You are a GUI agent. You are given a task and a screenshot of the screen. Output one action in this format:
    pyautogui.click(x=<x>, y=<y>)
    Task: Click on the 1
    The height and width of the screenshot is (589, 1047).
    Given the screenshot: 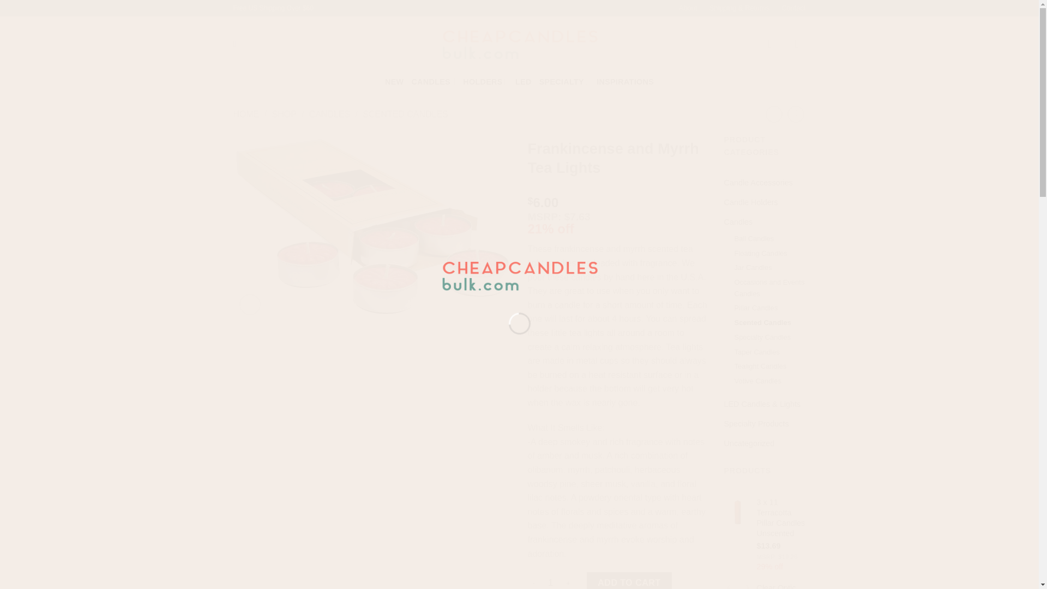 What is the action you would take?
    pyautogui.click(x=551, y=580)
    